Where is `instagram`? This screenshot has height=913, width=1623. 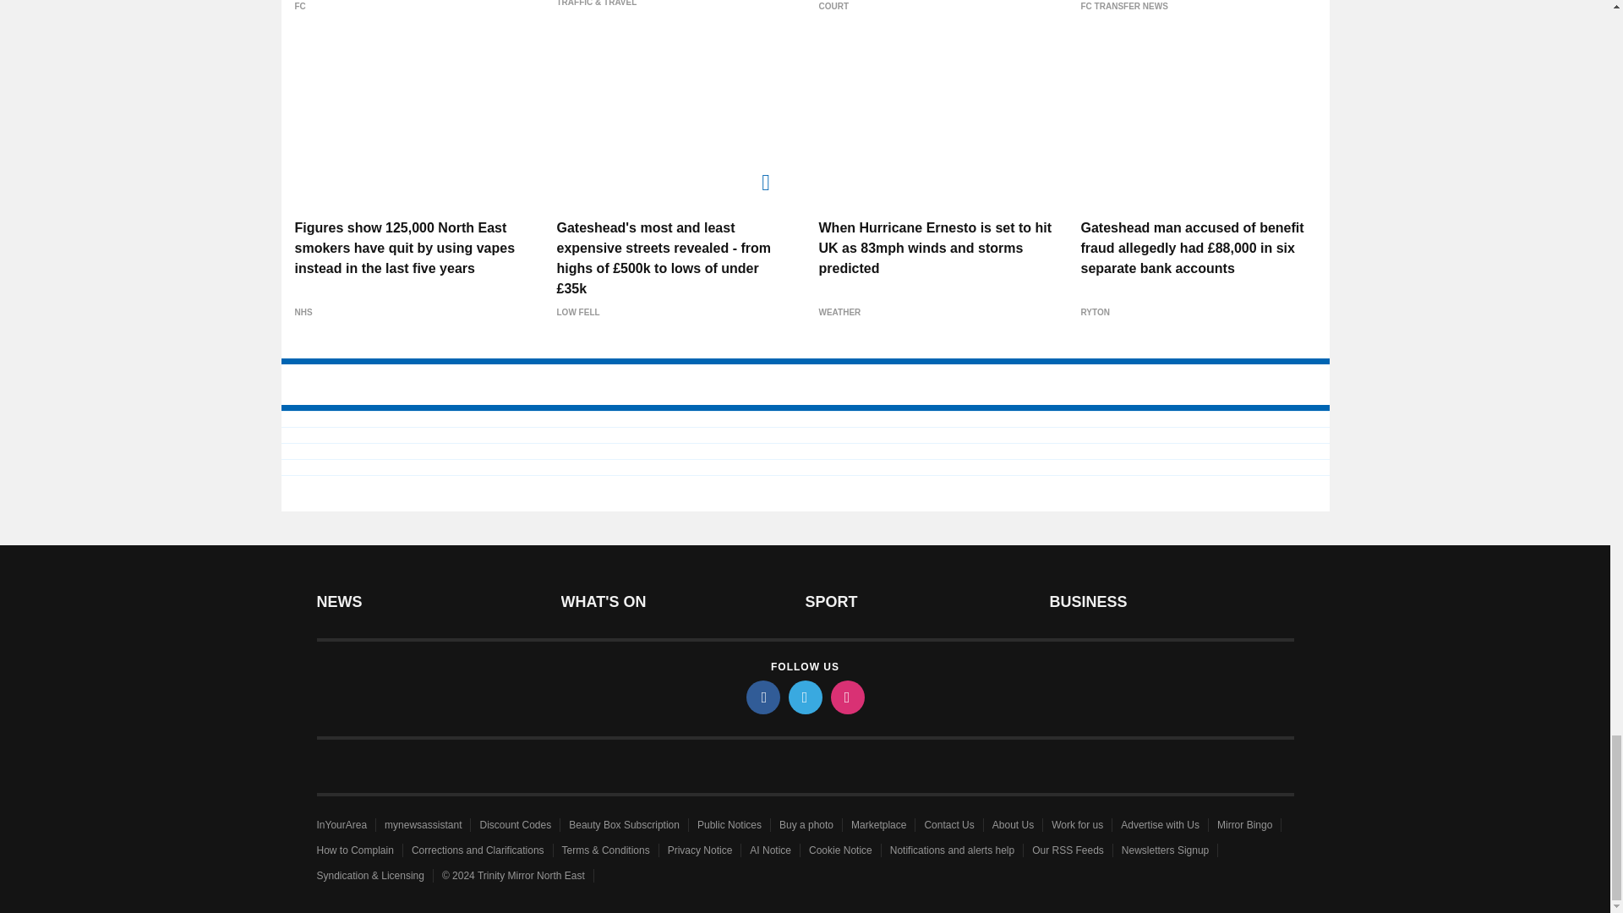
instagram is located at coordinates (846, 697).